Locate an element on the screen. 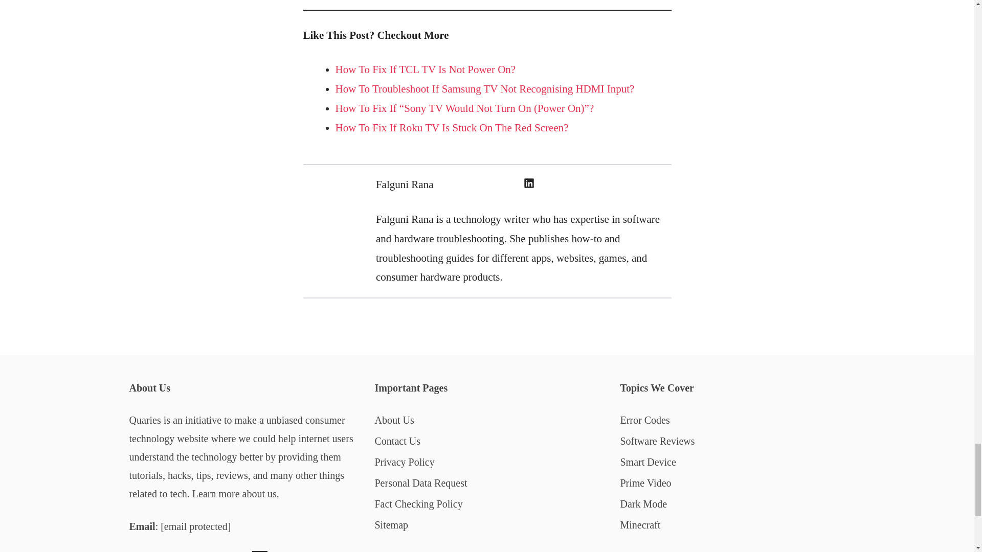  Learn more about us is located at coordinates (234, 494).